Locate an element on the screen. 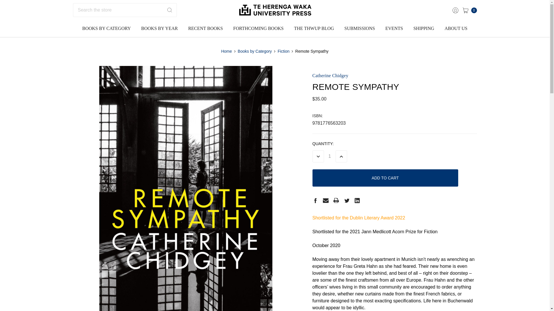 This screenshot has height=311, width=554. Fiction is located at coordinates (283, 51).